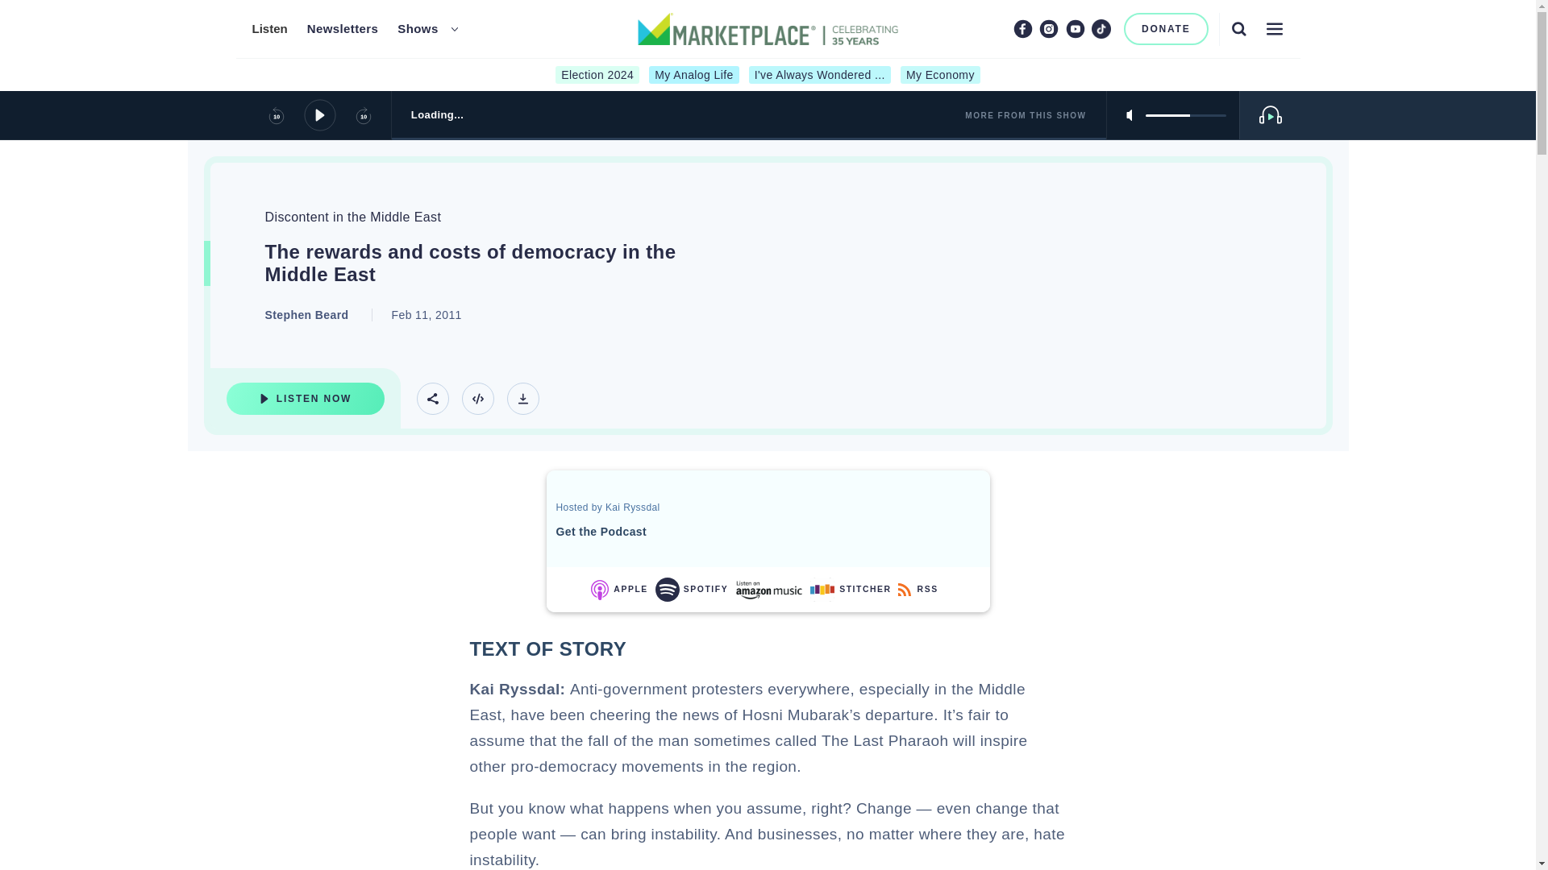  Describe the element at coordinates (268, 29) in the screenshot. I see `Listen` at that location.